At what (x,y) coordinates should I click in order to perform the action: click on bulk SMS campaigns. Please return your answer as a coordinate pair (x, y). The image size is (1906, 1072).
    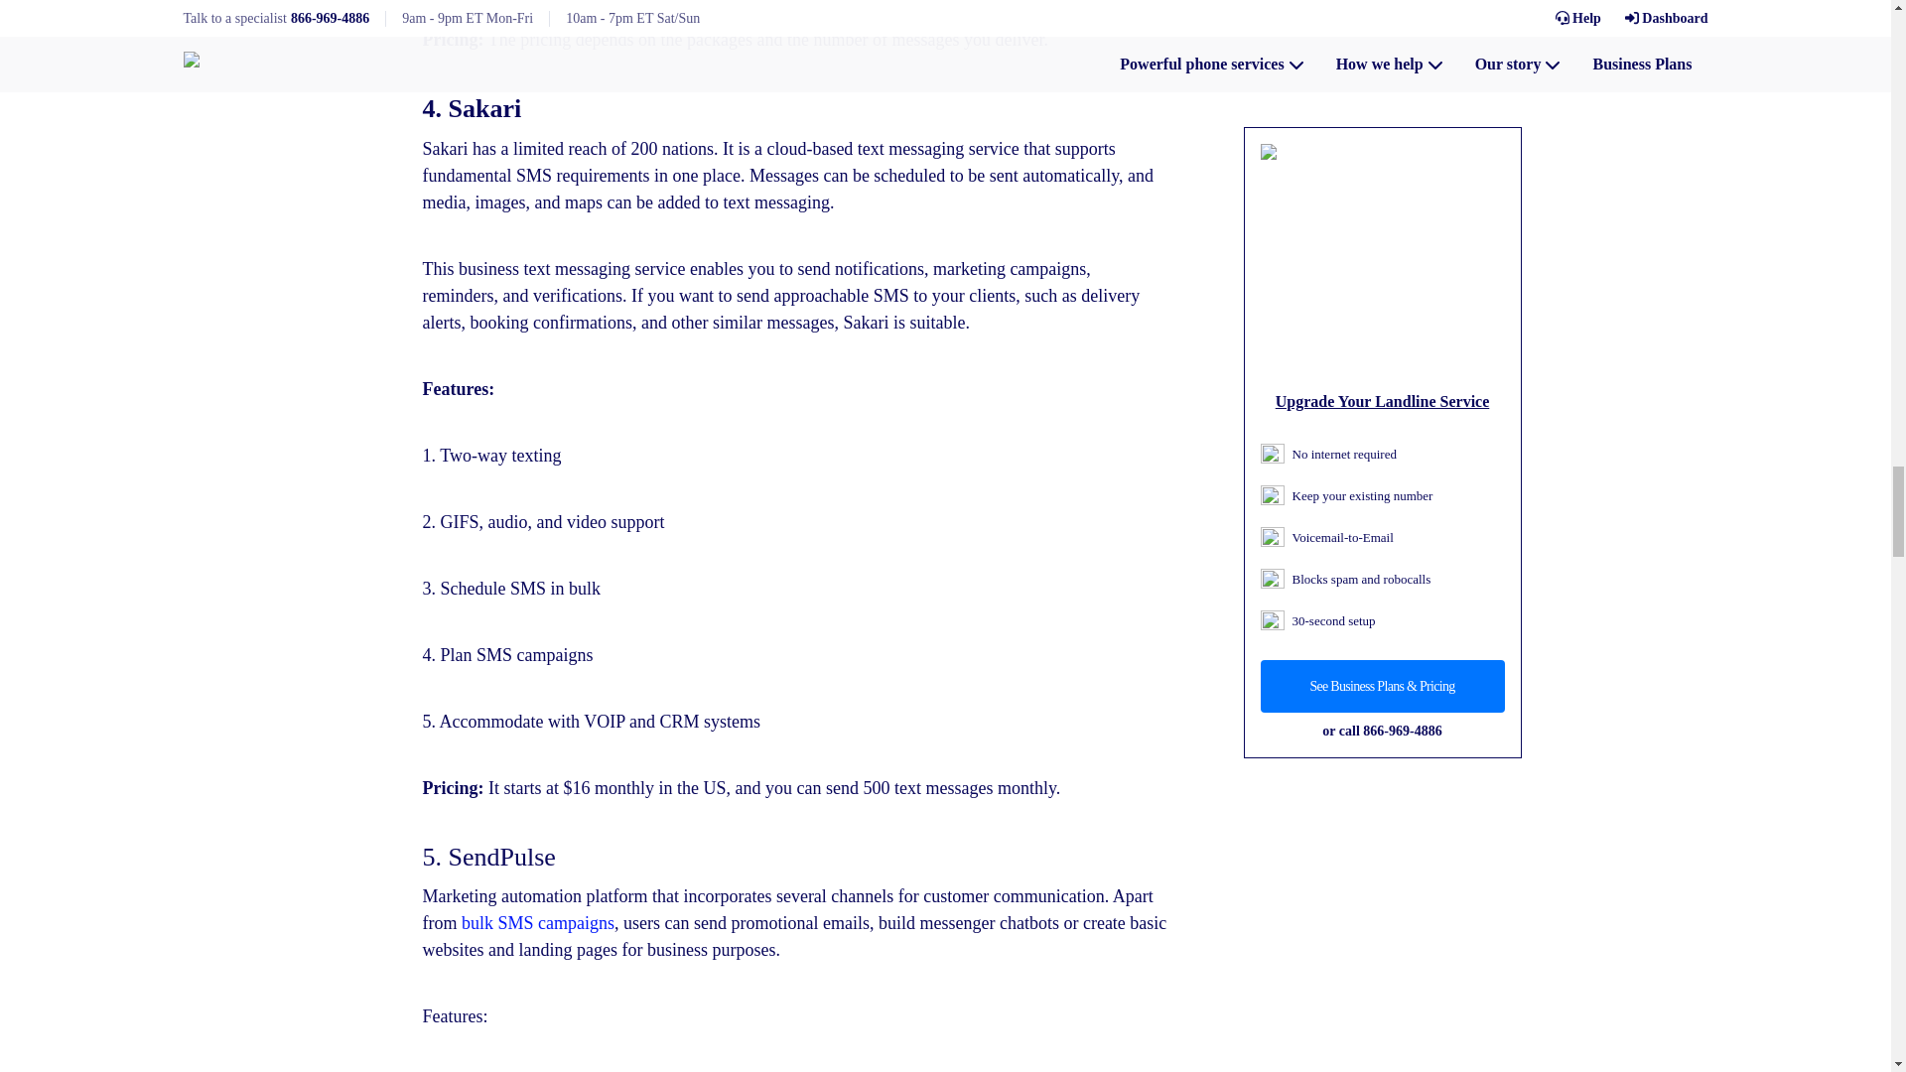
    Looking at the image, I should click on (537, 923).